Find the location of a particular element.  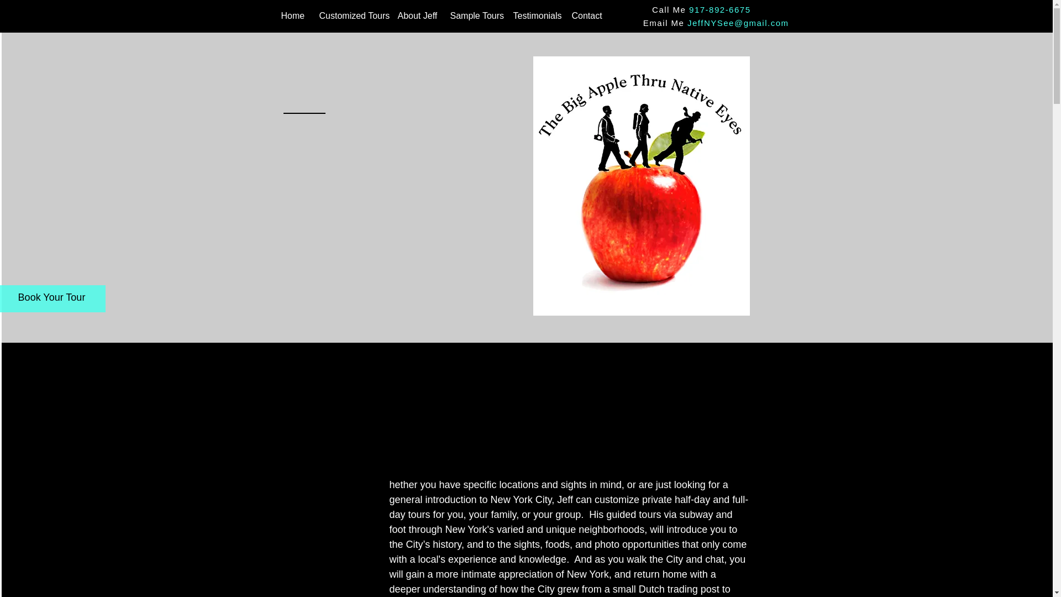

Book Your Tour is located at coordinates (52, 297).